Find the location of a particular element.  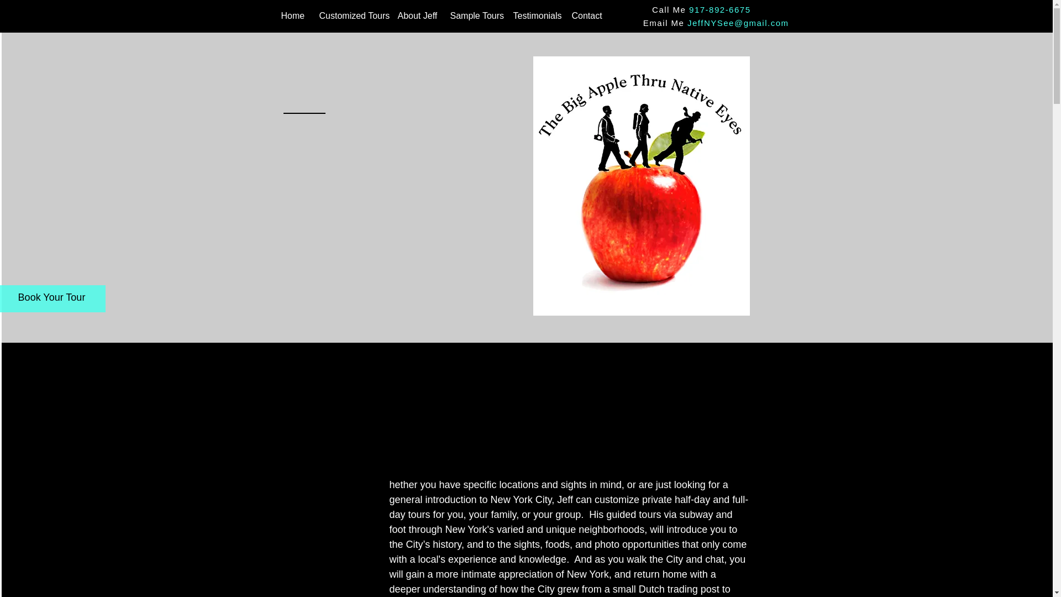

Book Your Tour is located at coordinates (52, 297).